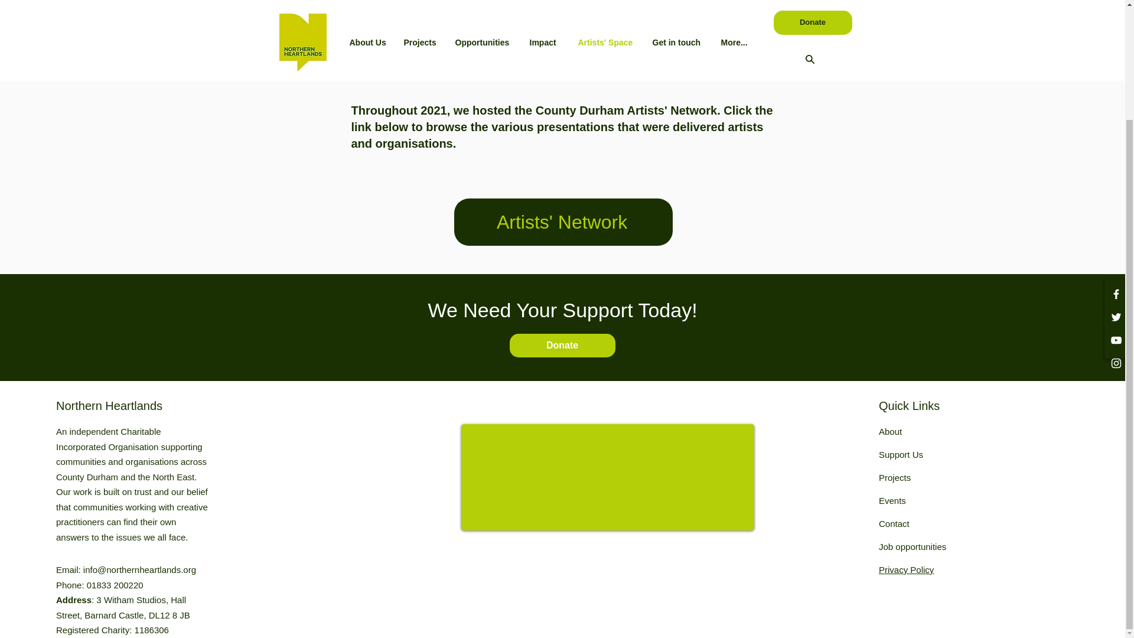 This screenshot has width=1134, height=638. Describe the element at coordinates (892, 501) in the screenshot. I see `Events` at that location.